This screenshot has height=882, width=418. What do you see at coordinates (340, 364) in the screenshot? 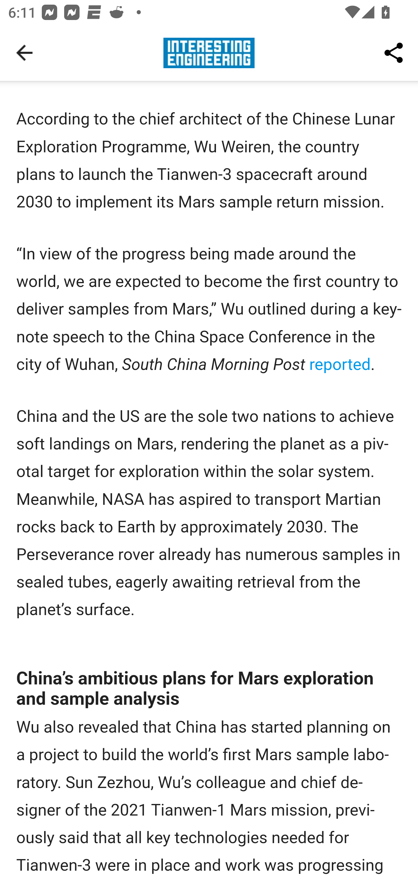
I see `reported` at bounding box center [340, 364].